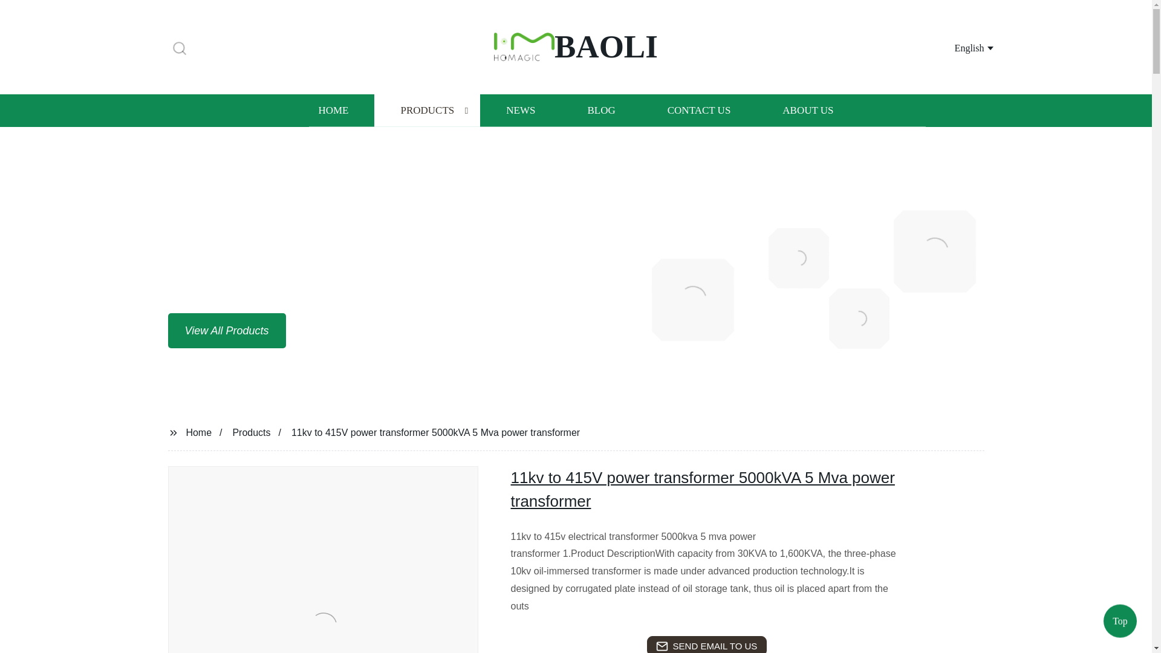  I want to click on PRODUCTS, so click(427, 110).